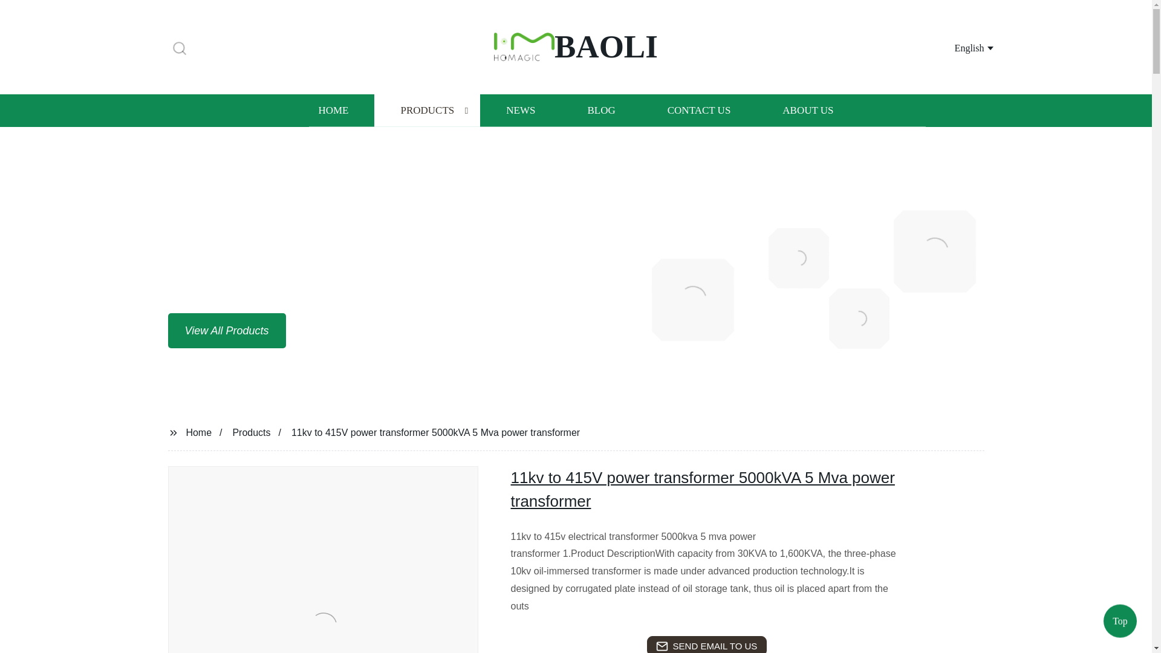  I want to click on PRODUCTS, so click(427, 110).